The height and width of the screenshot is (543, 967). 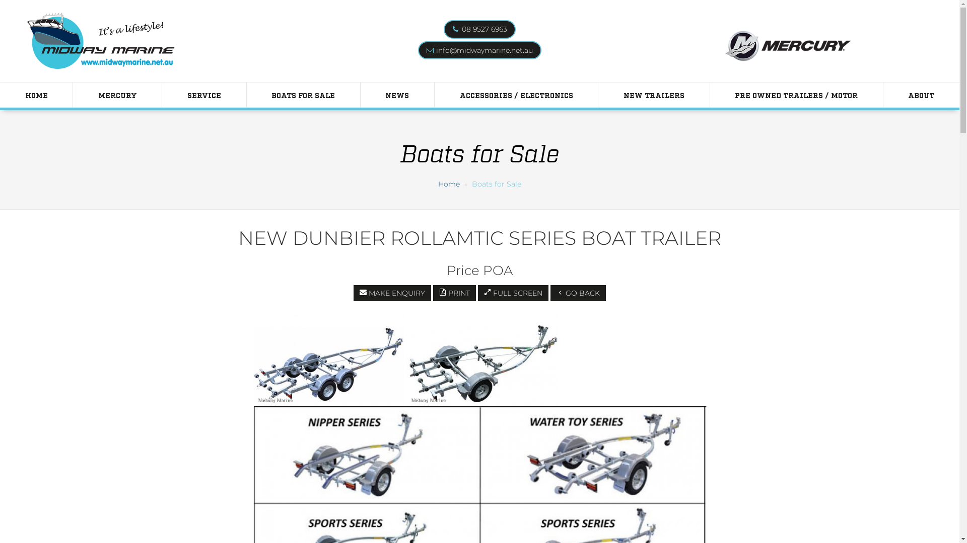 What do you see at coordinates (117, 95) in the screenshot?
I see `MERCURY` at bounding box center [117, 95].